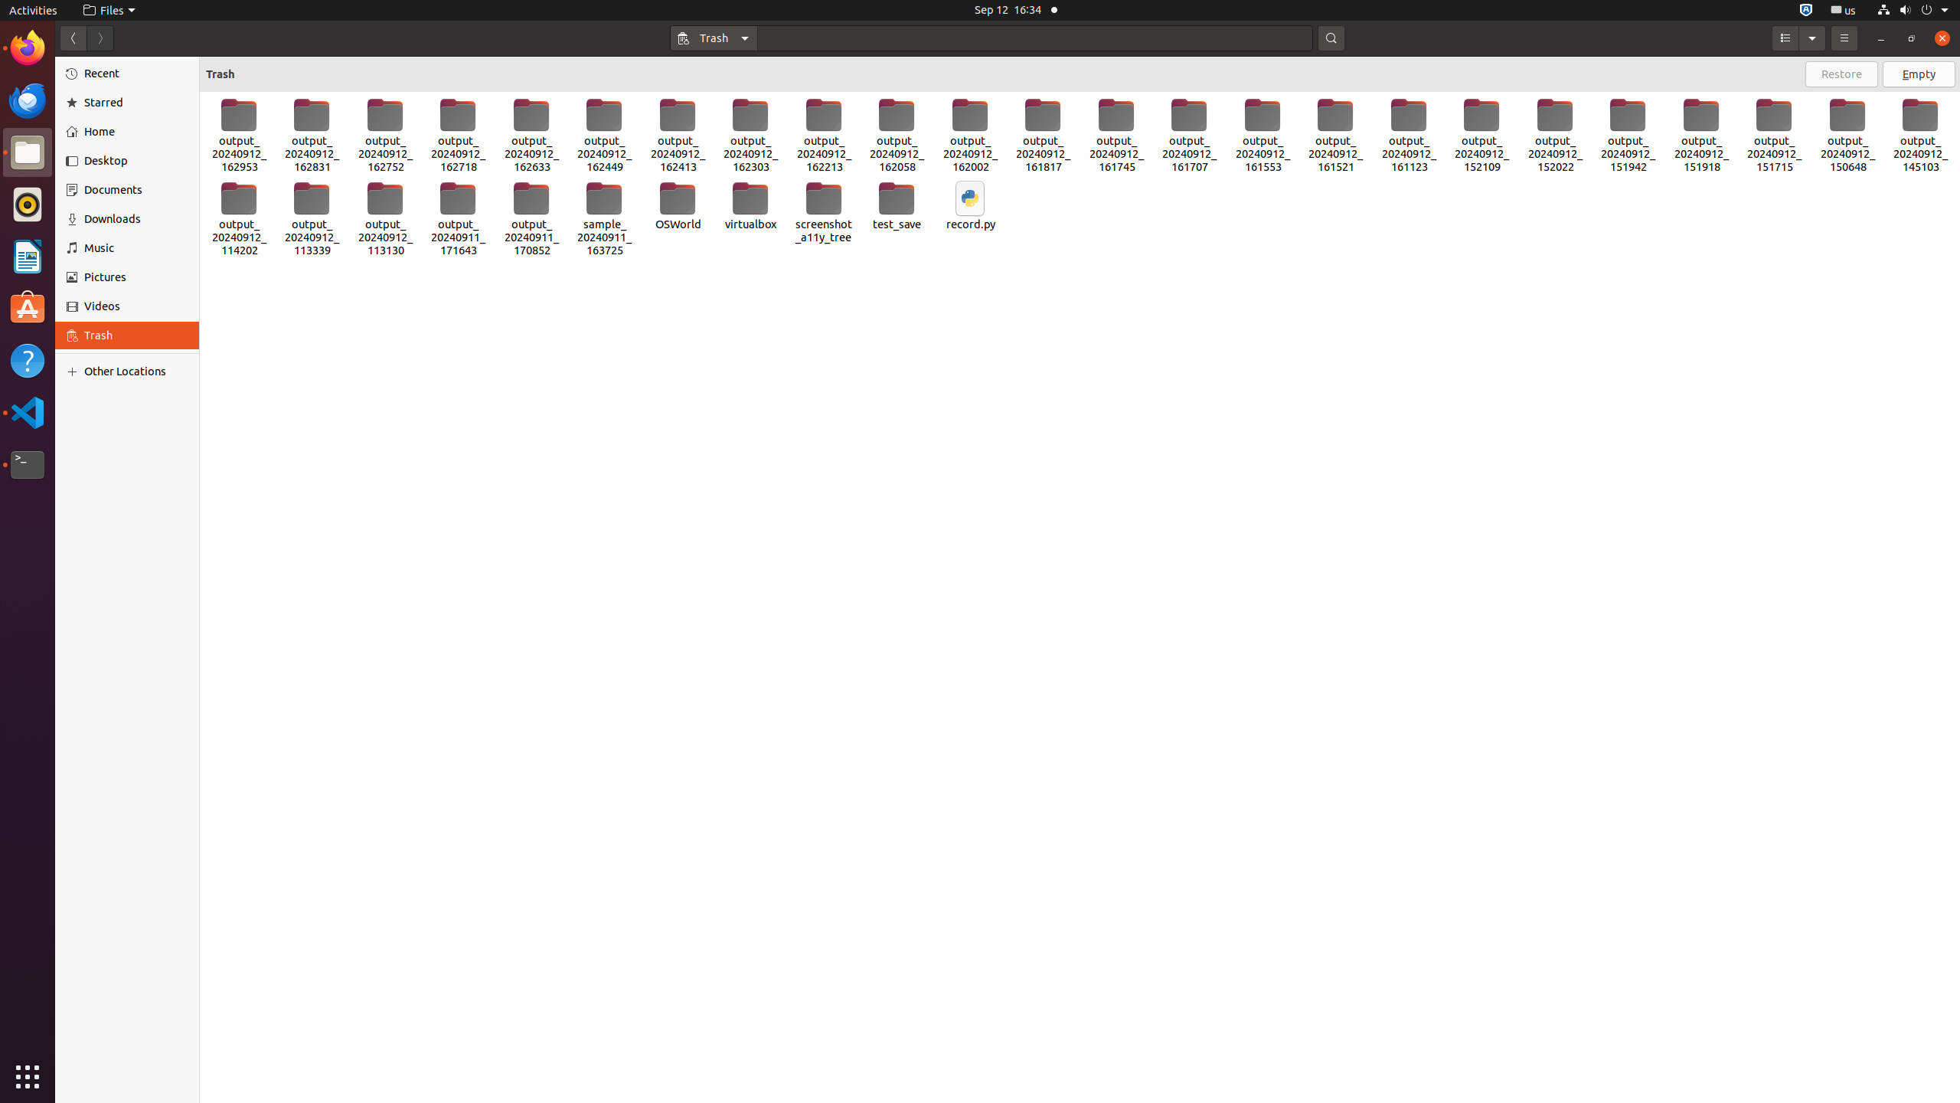 This screenshot has width=1960, height=1103. What do you see at coordinates (1409, 136) in the screenshot?
I see `output_20240912_161123` at bounding box center [1409, 136].